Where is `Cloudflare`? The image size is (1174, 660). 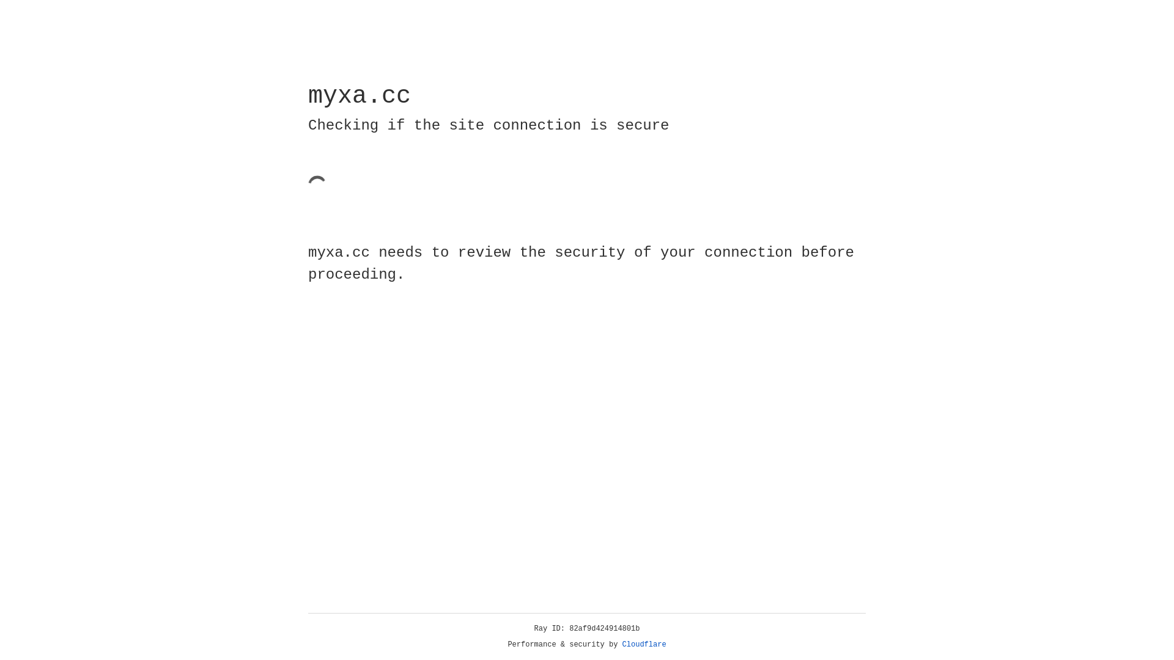
Cloudflare is located at coordinates (644, 645).